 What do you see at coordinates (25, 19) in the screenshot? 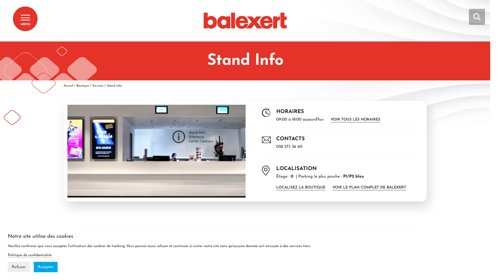
I see `MENU` at bounding box center [25, 19].